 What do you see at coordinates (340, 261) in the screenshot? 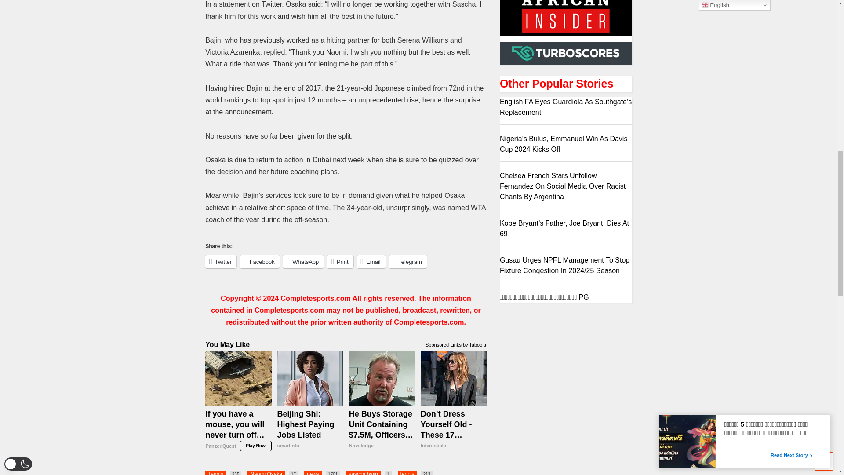
I see `Click to print` at bounding box center [340, 261].